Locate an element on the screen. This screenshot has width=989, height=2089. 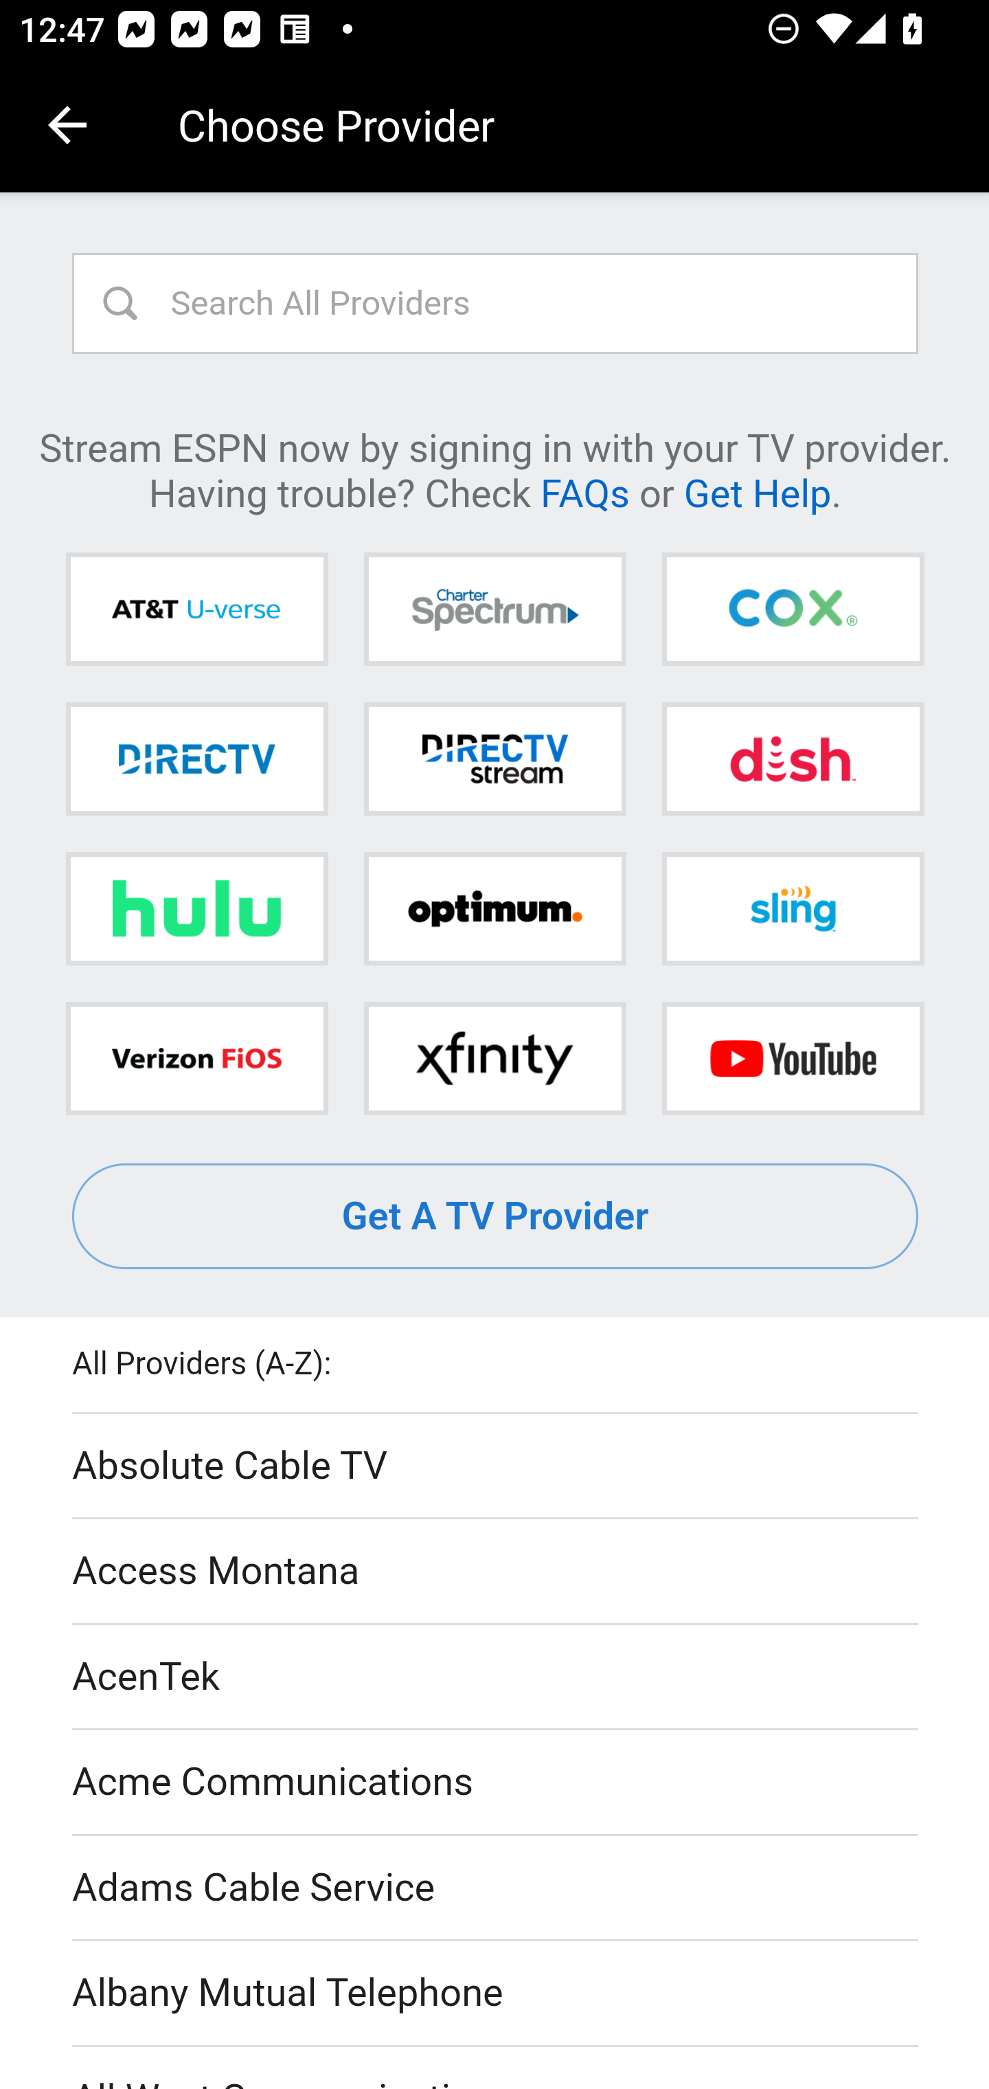
Acme Communications is located at coordinates (496, 1784).